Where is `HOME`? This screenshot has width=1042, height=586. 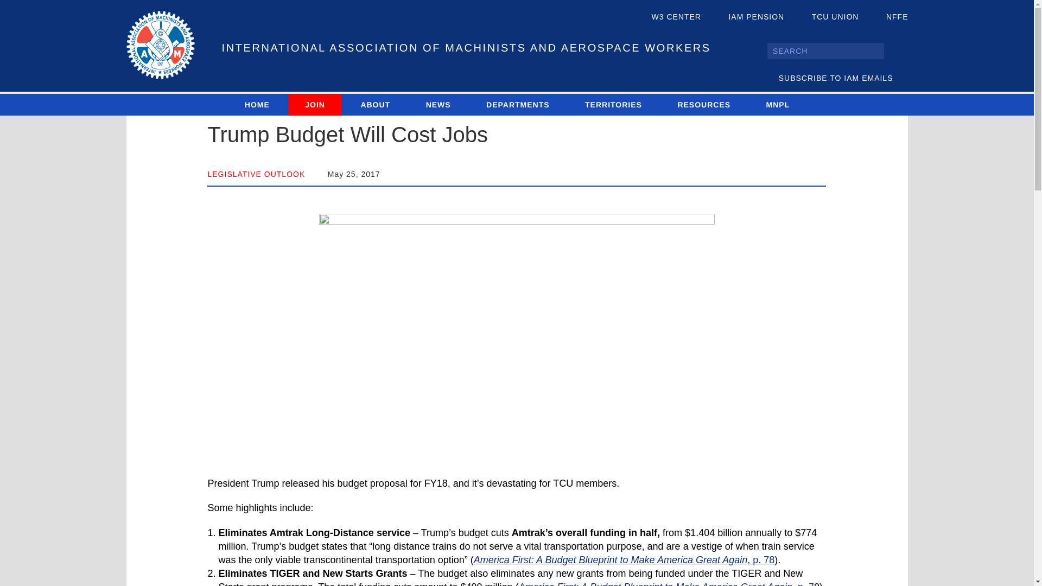
HOME is located at coordinates (257, 104).